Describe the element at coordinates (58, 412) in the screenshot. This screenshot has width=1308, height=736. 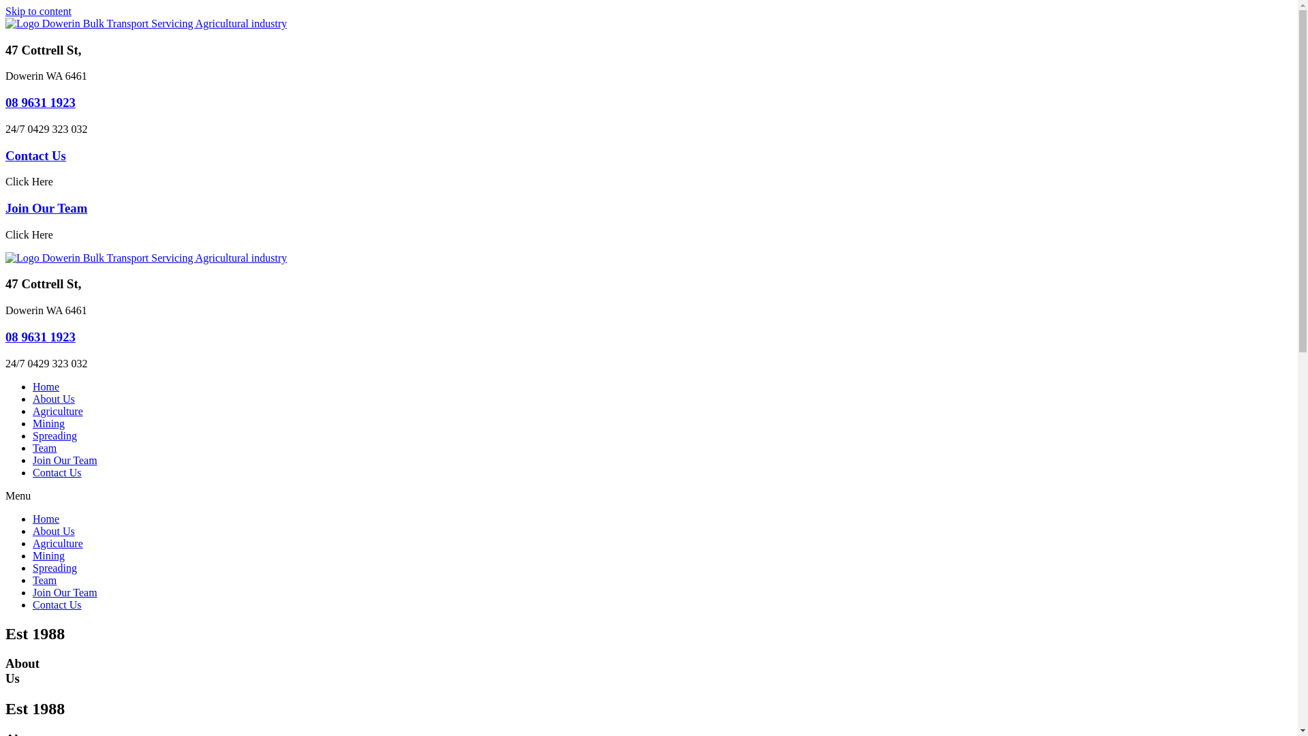
I see `Agriculture` at that location.